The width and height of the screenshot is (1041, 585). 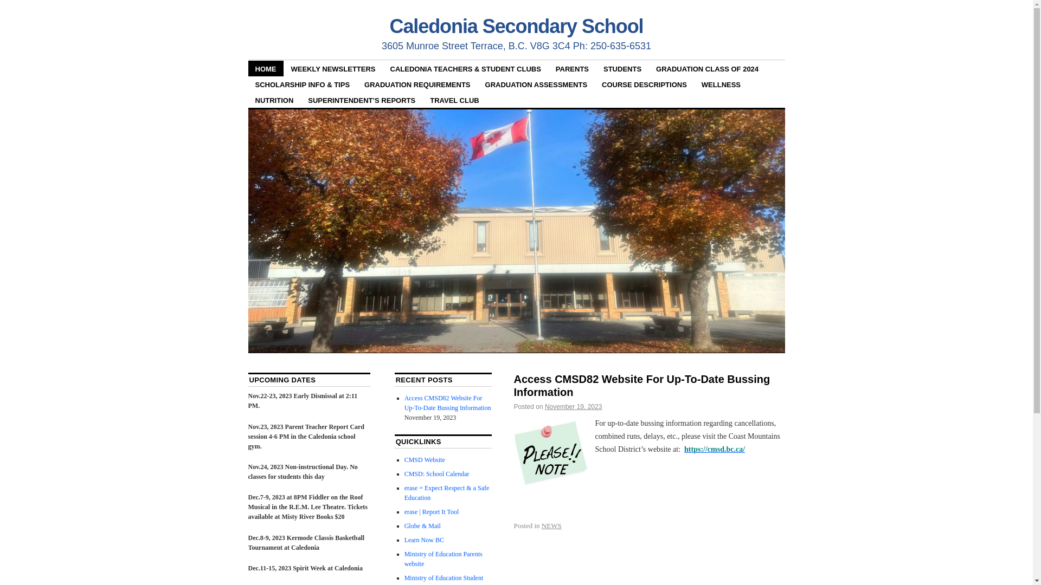 I want to click on https://cmsd.bc.ca/, so click(x=715, y=450).